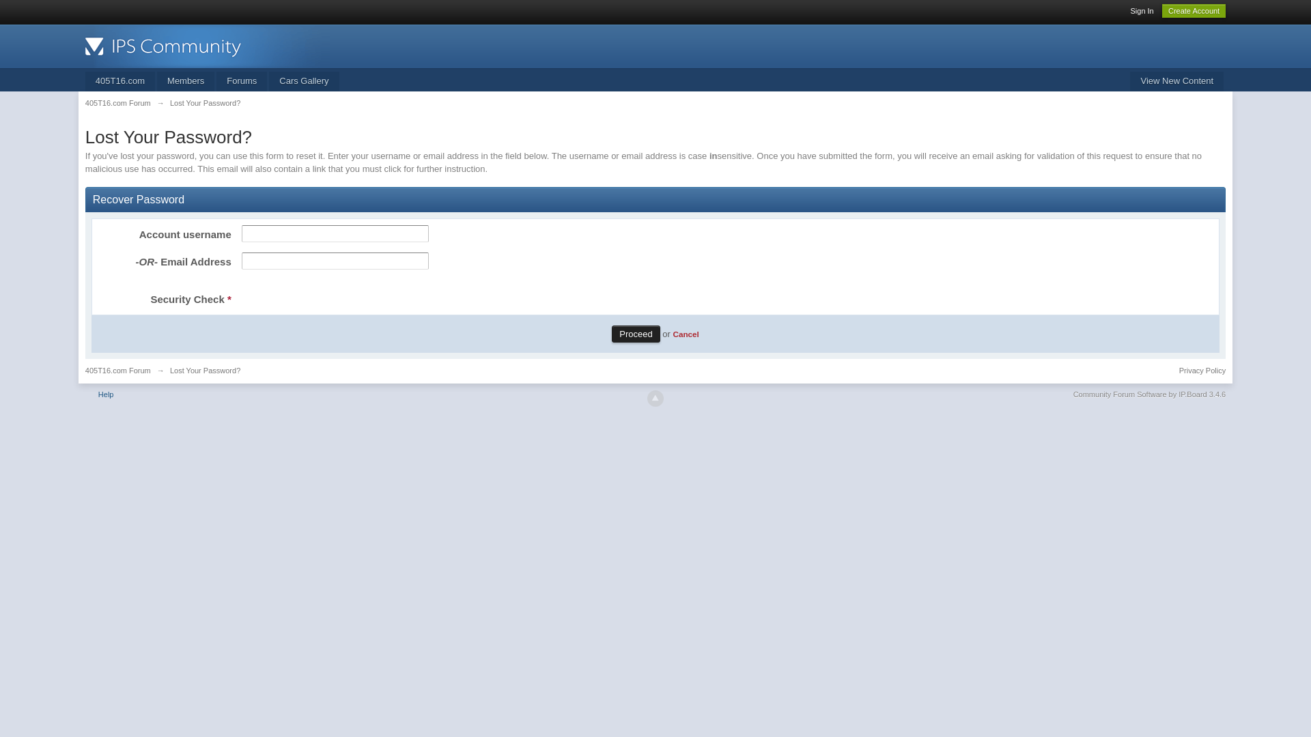  I want to click on Create Account, so click(1194, 11).